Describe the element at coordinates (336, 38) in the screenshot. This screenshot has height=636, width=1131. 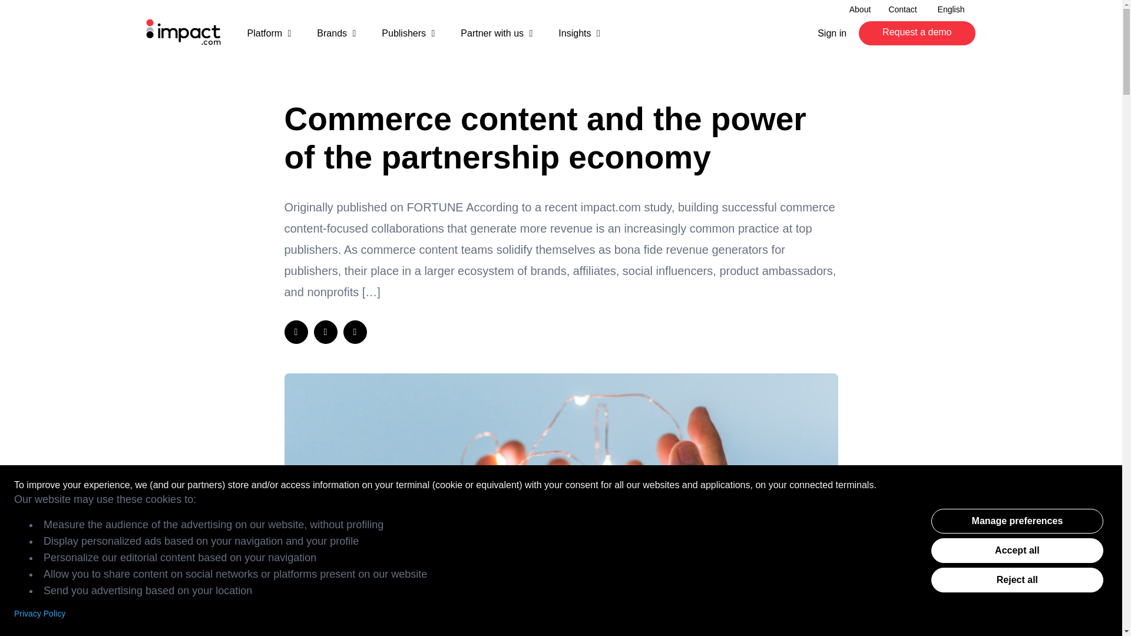
I see `Brands` at that location.